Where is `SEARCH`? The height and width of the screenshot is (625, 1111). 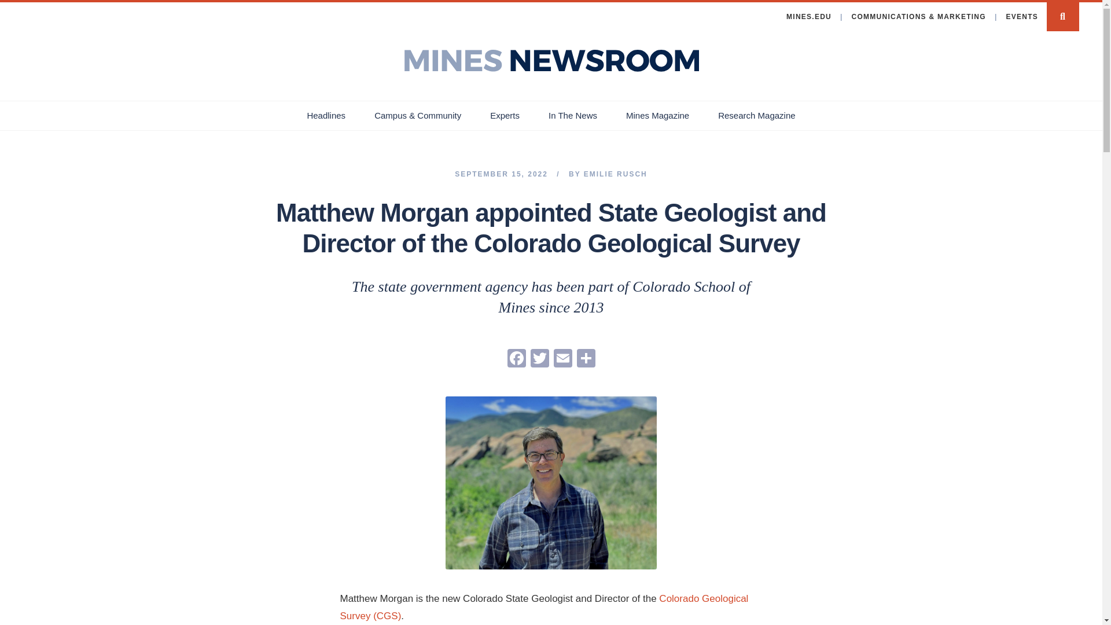
SEARCH is located at coordinates (1062, 17).